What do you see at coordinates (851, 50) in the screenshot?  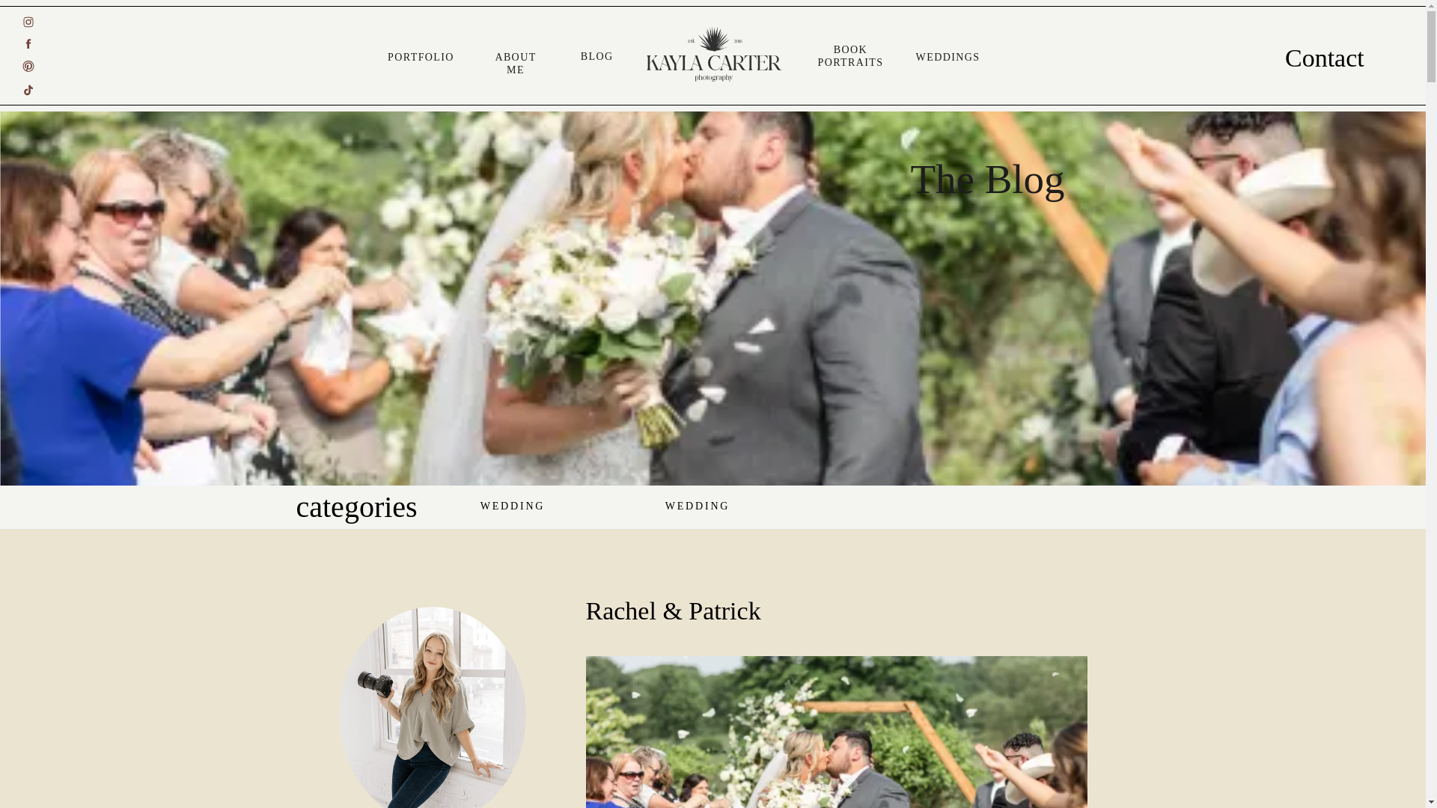 I see `BOOK PORTRAITS` at bounding box center [851, 50].